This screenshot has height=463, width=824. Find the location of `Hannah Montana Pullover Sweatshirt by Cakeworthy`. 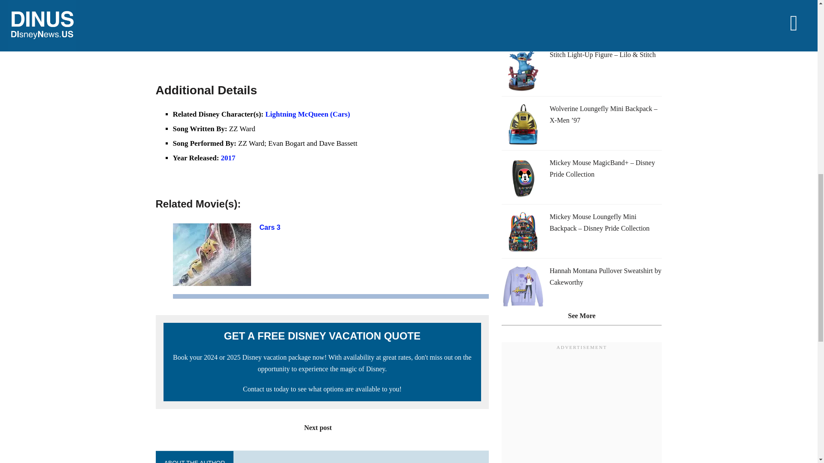

Hannah Montana Pullover Sweatshirt by Cakeworthy is located at coordinates (605, 277).